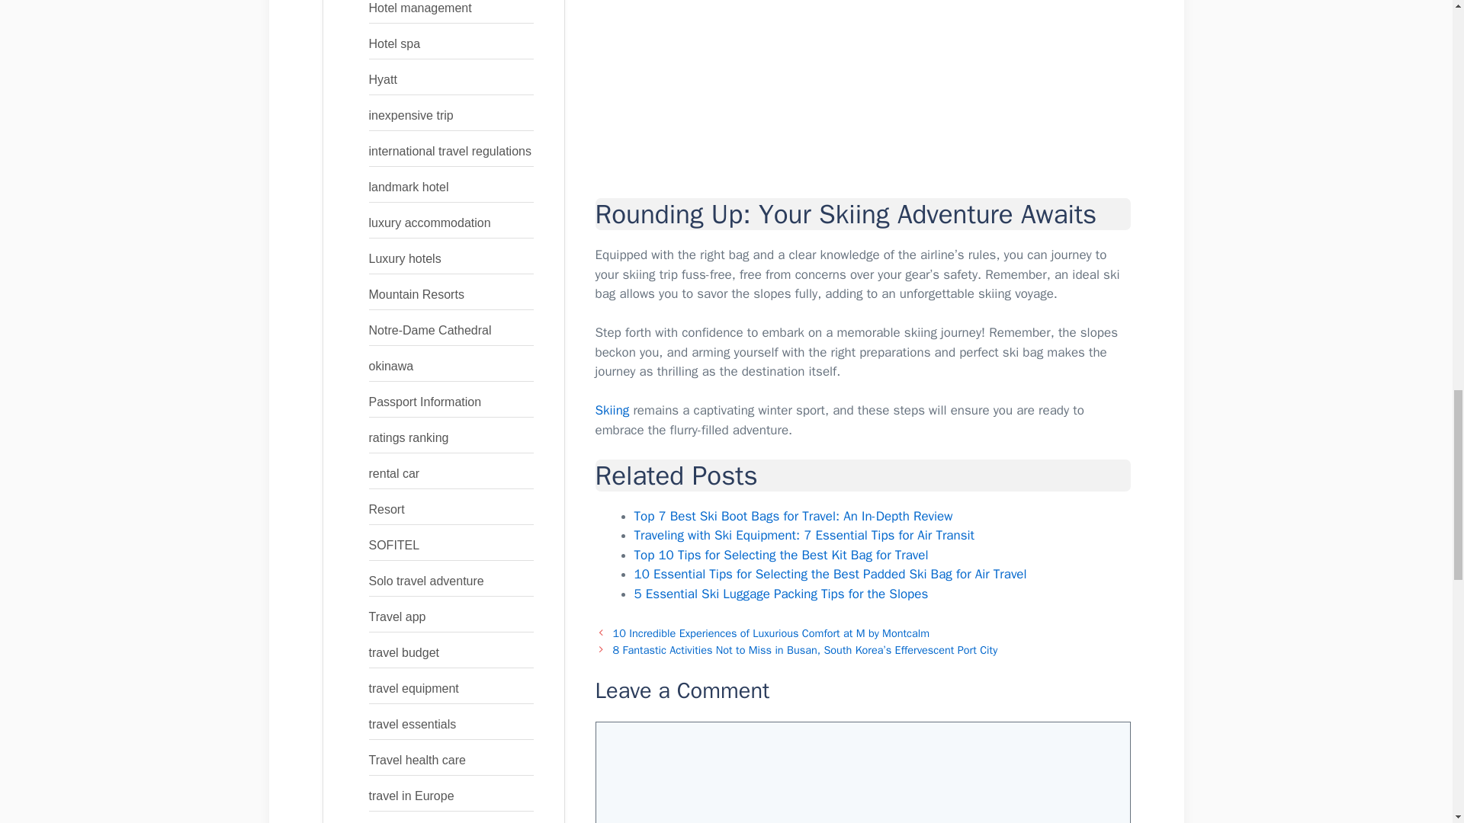 The image size is (1464, 823). What do you see at coordinates (793, 516) in the screenshot?
I see `Top 7 Best Ski Boot Bags for Travel: An In-Depth Review` at bounding box center [793, 516].